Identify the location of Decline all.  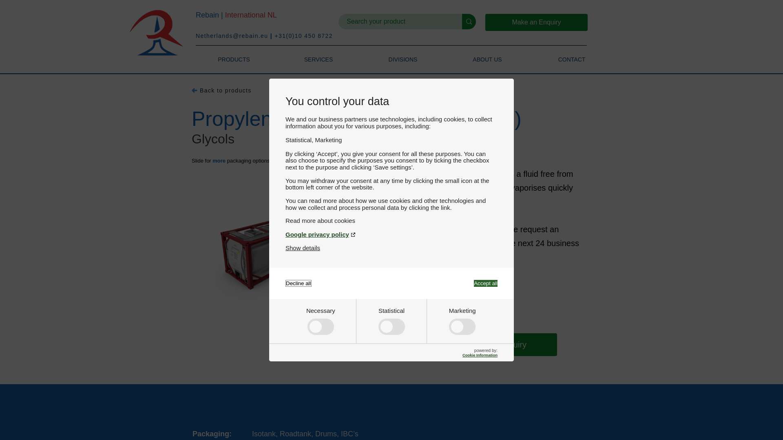
(299, 283).